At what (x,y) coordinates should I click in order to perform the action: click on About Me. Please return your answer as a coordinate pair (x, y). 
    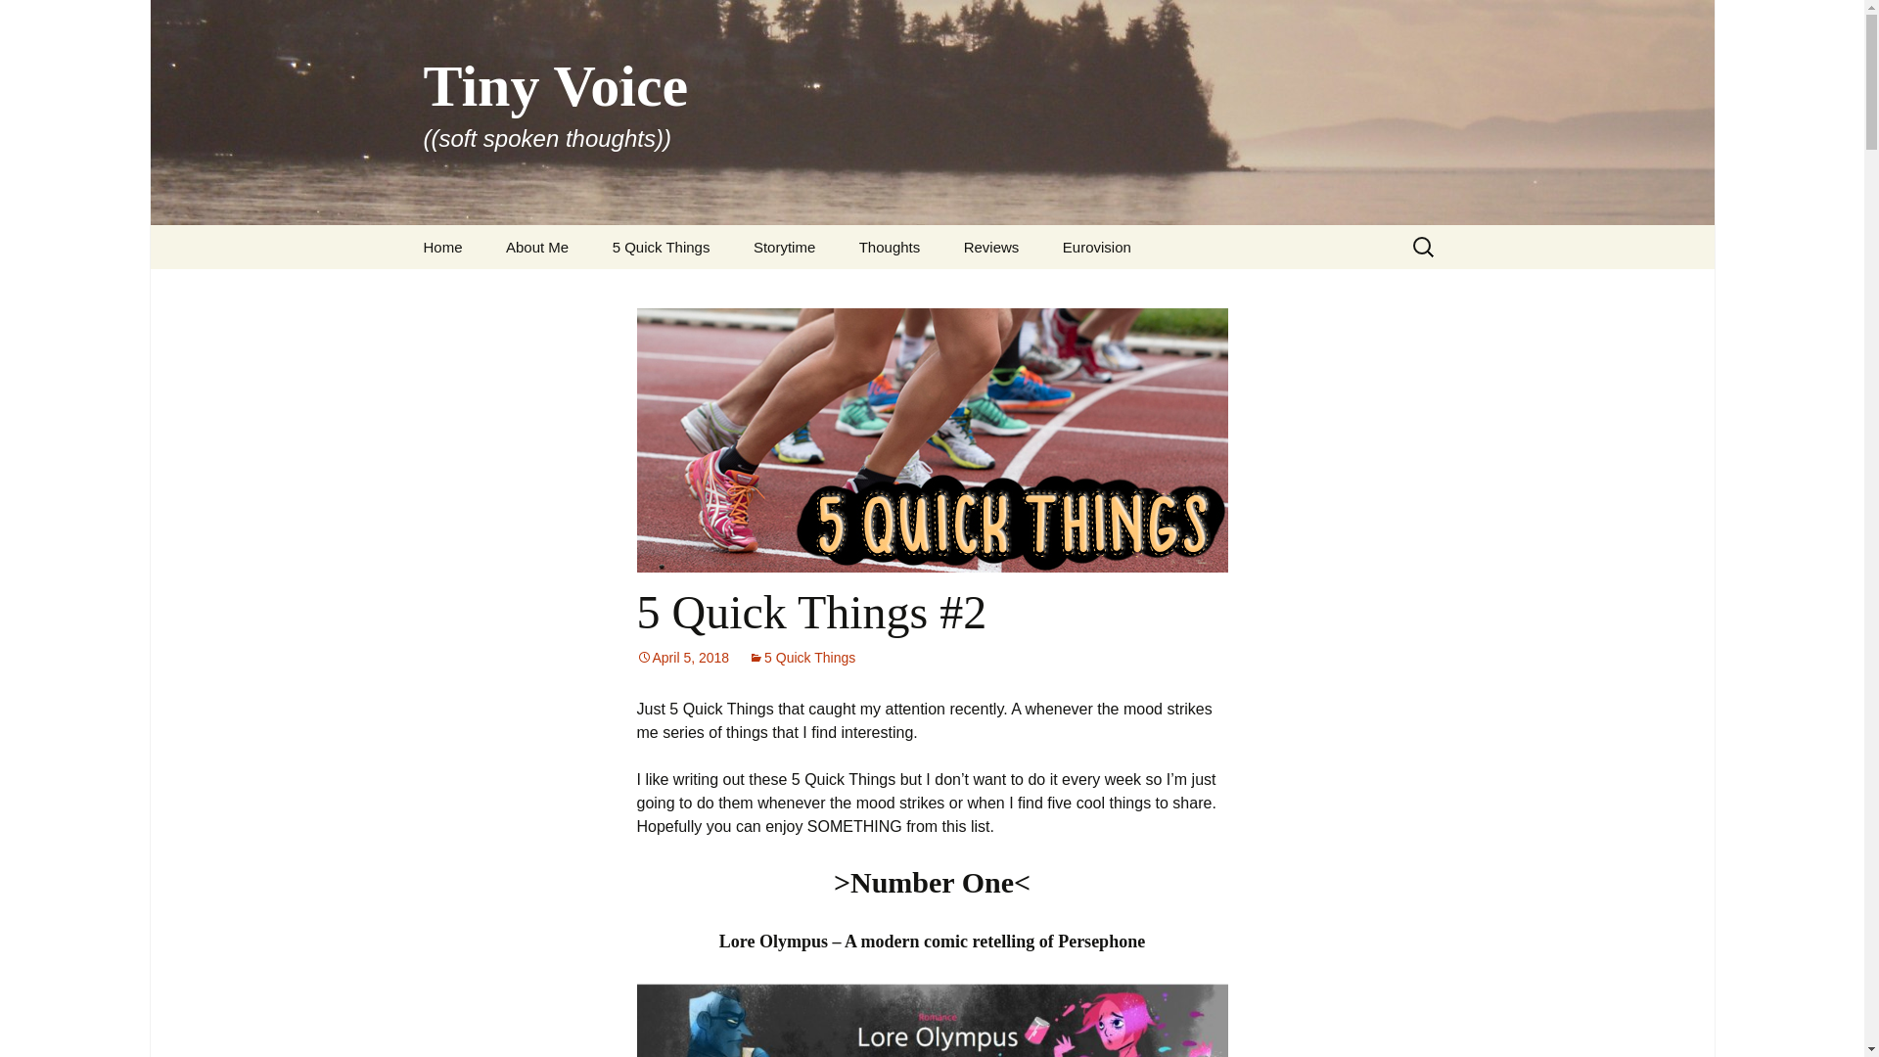
    Looking at the image, I should click on (536, 247).